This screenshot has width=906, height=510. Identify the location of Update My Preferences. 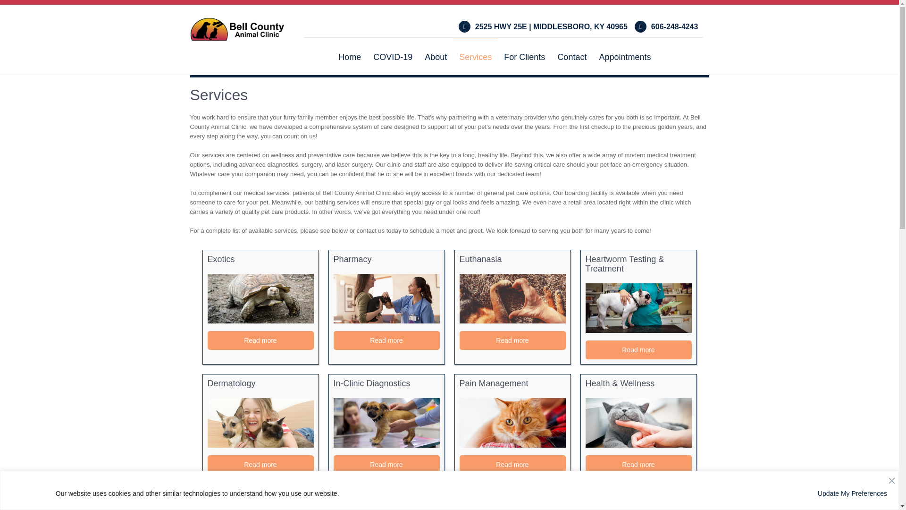
(852, 493).